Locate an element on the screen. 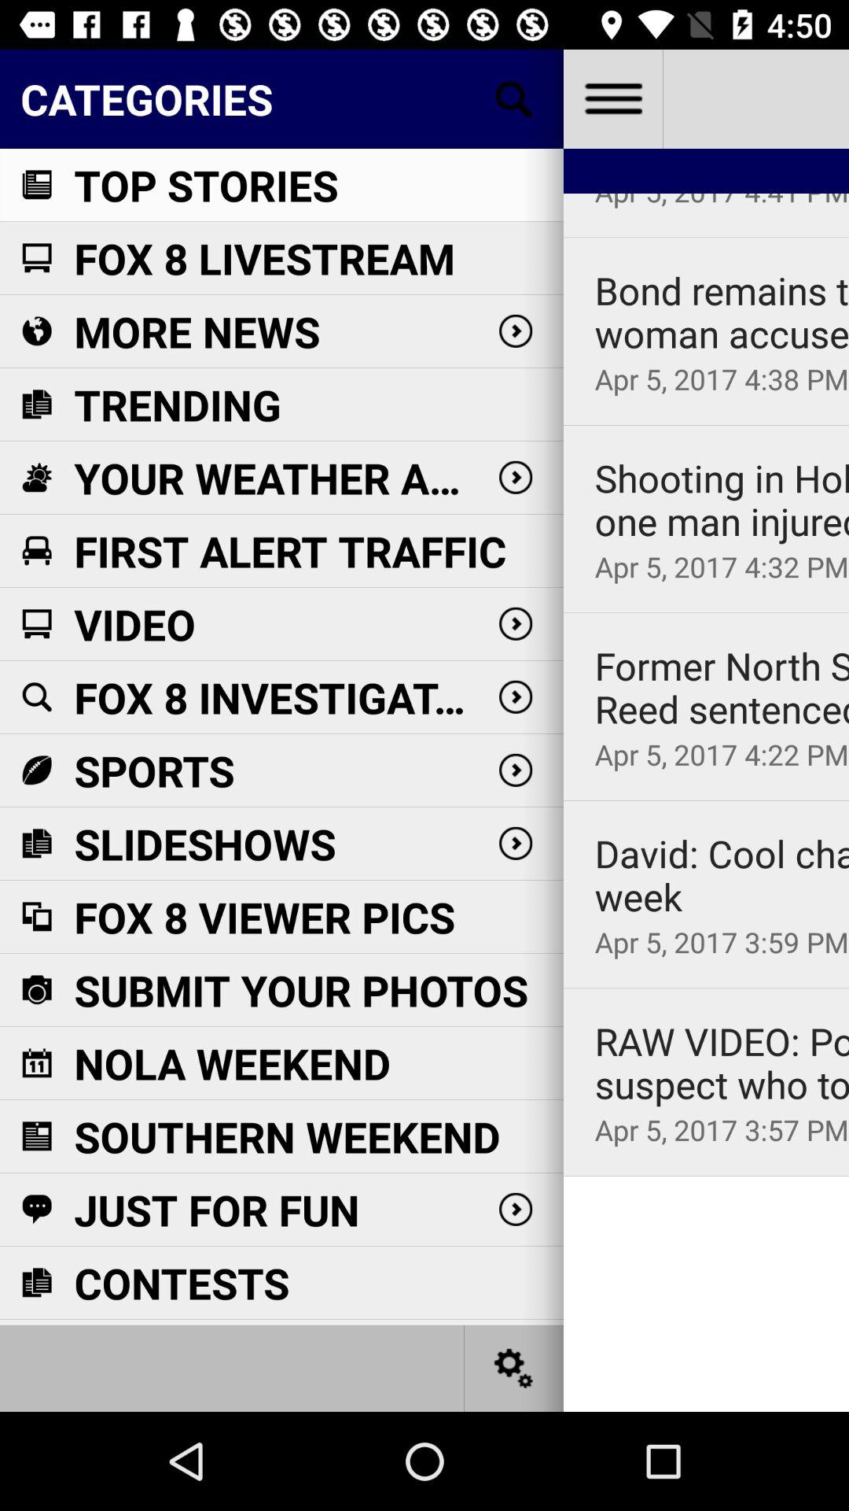 The image size is (849, 1511). more options is located at coordinates (613, 99).